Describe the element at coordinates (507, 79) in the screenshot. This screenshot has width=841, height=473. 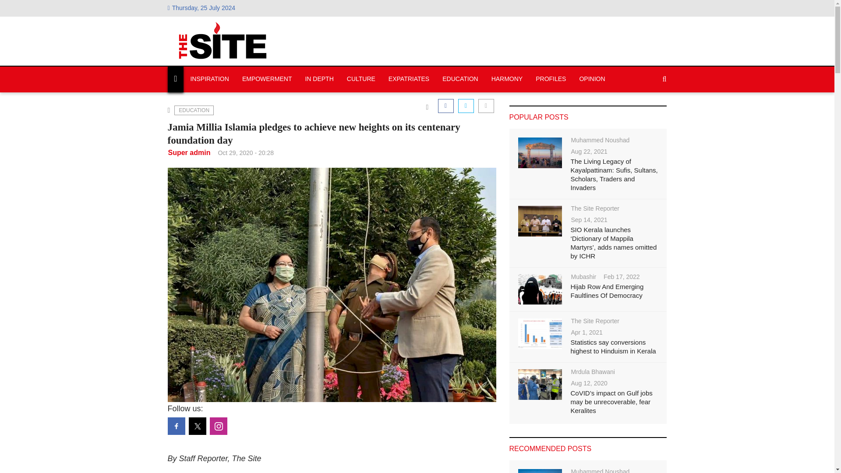
I see `HARMONY` at that location.